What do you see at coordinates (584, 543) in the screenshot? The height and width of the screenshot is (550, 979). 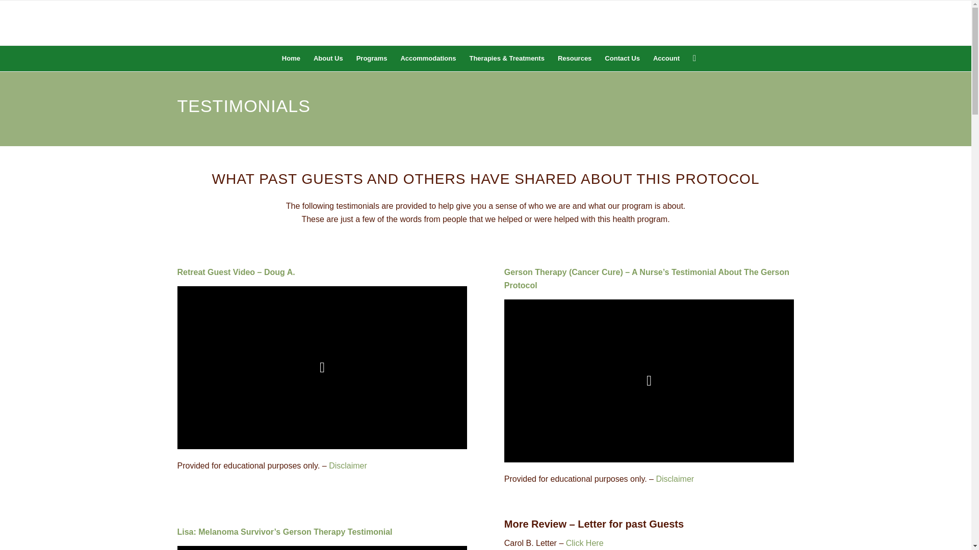 I see `Click Here` at bounding box center [584, 543].